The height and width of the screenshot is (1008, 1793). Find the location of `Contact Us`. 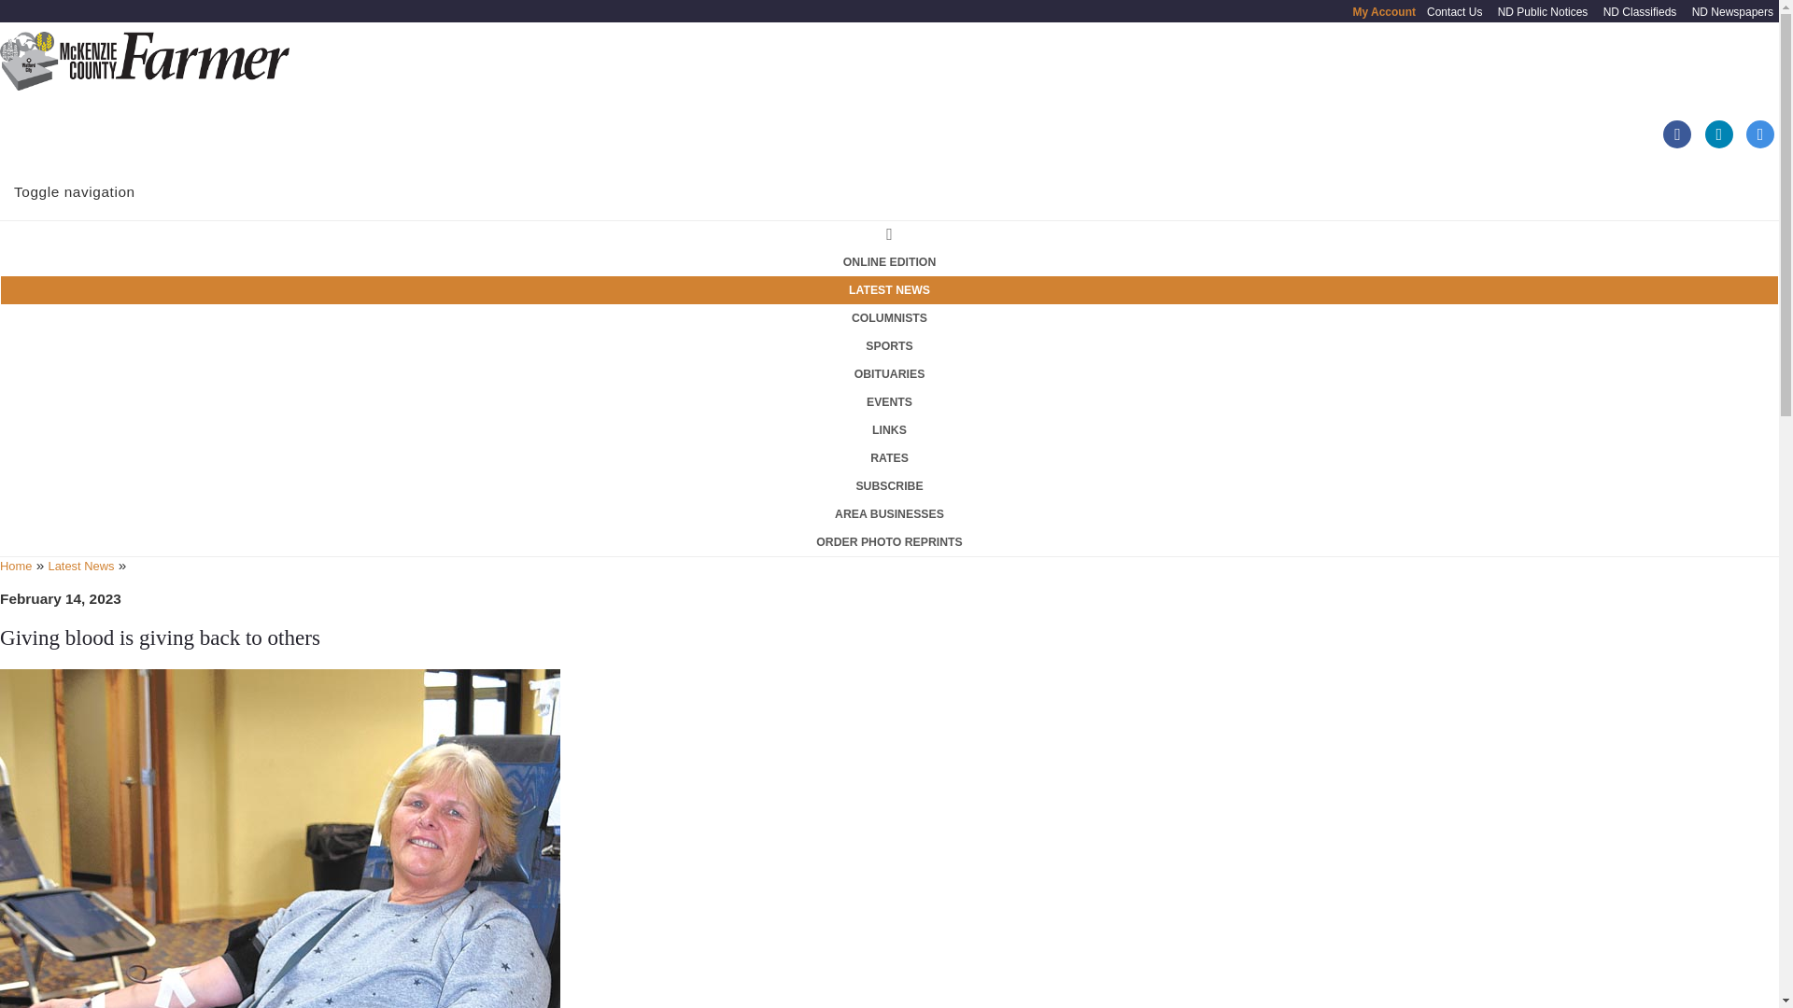

Contact Us is located at coordinates (1455, 12).